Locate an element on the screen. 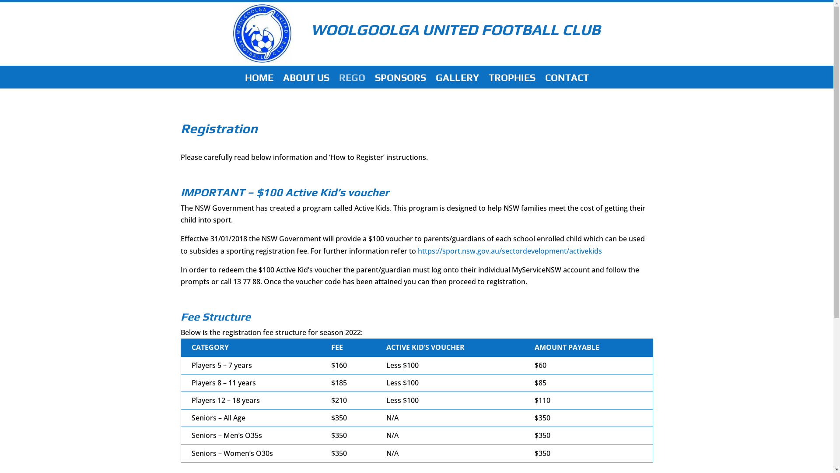  GALLERY is located at coordinates (458, 81).